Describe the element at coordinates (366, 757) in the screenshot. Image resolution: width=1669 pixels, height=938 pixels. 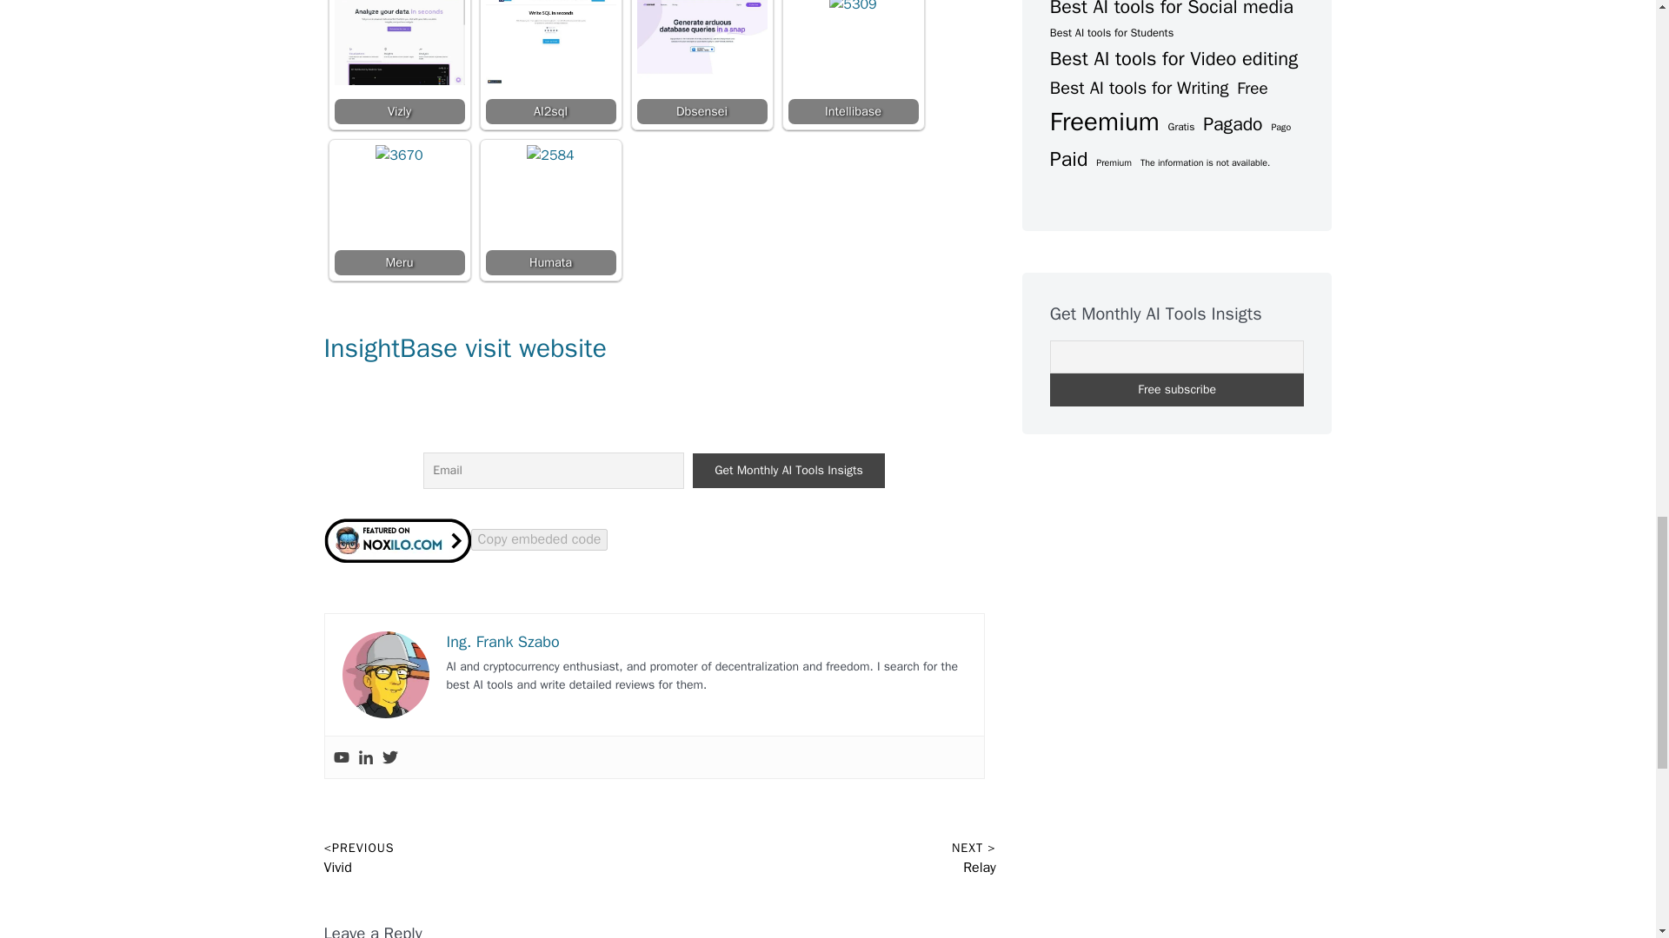
I see `Linkedin` at that location.